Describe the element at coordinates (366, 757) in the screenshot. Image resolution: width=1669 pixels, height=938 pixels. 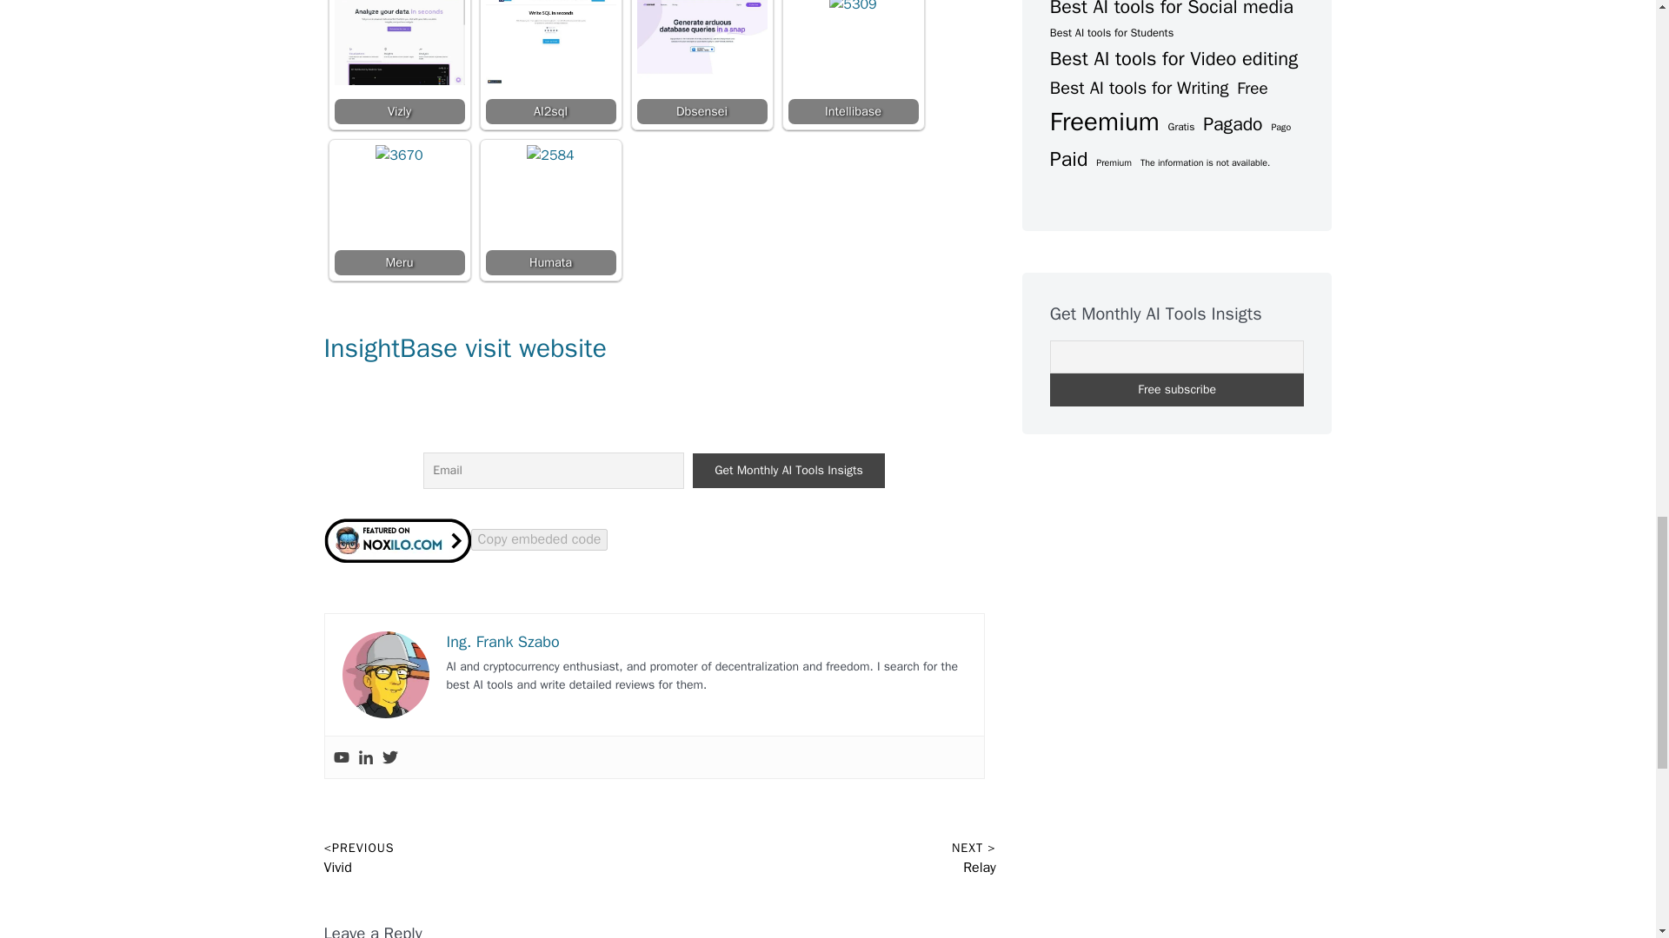
I see `Linkedin` at that location.